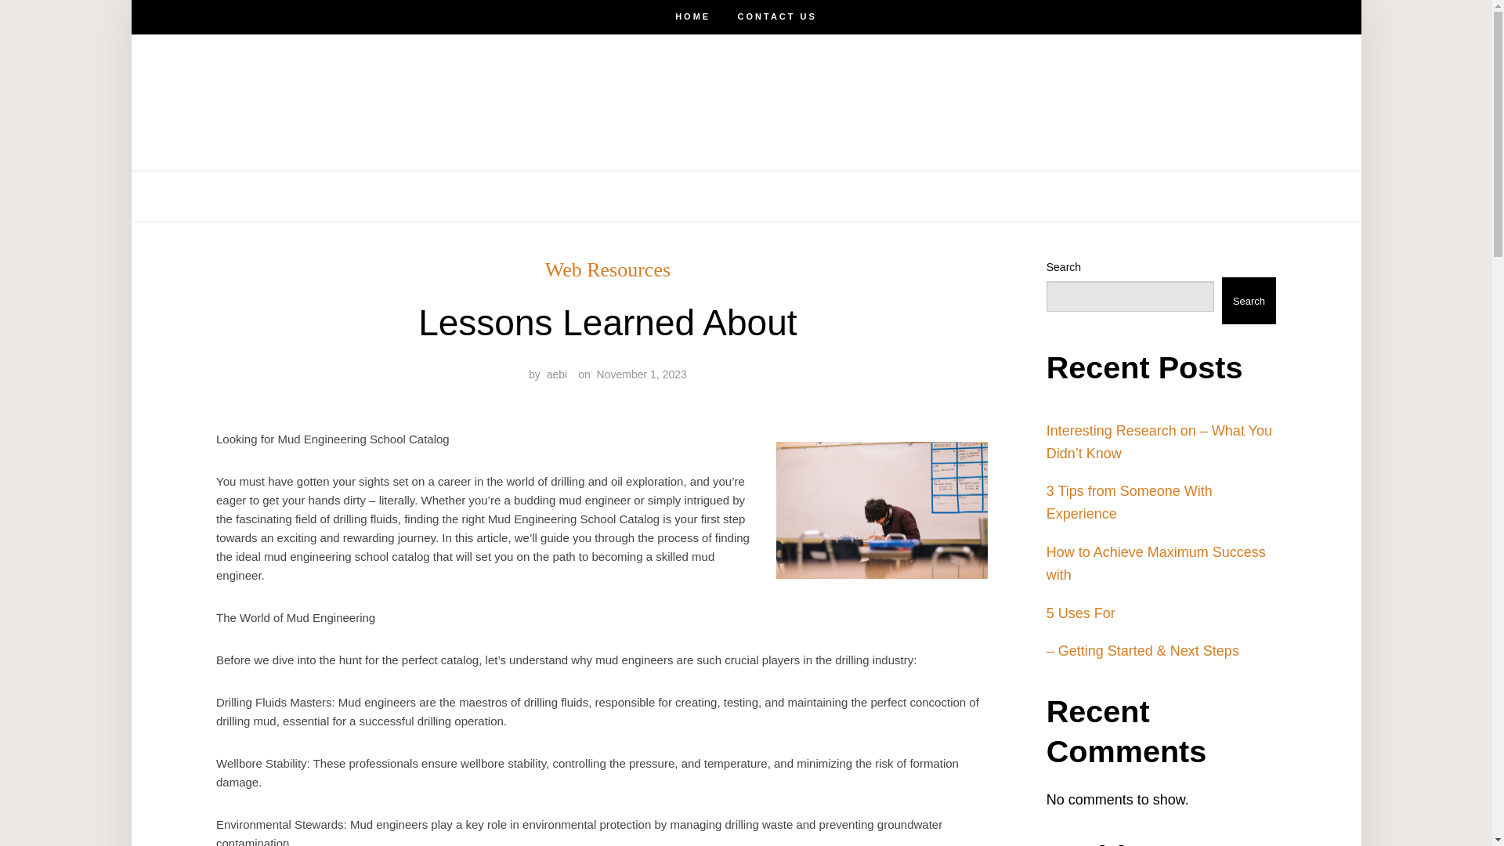 The image size is (1504, 846). I want to click on How to Achieve Maximum Success with, so click(1156, 564).